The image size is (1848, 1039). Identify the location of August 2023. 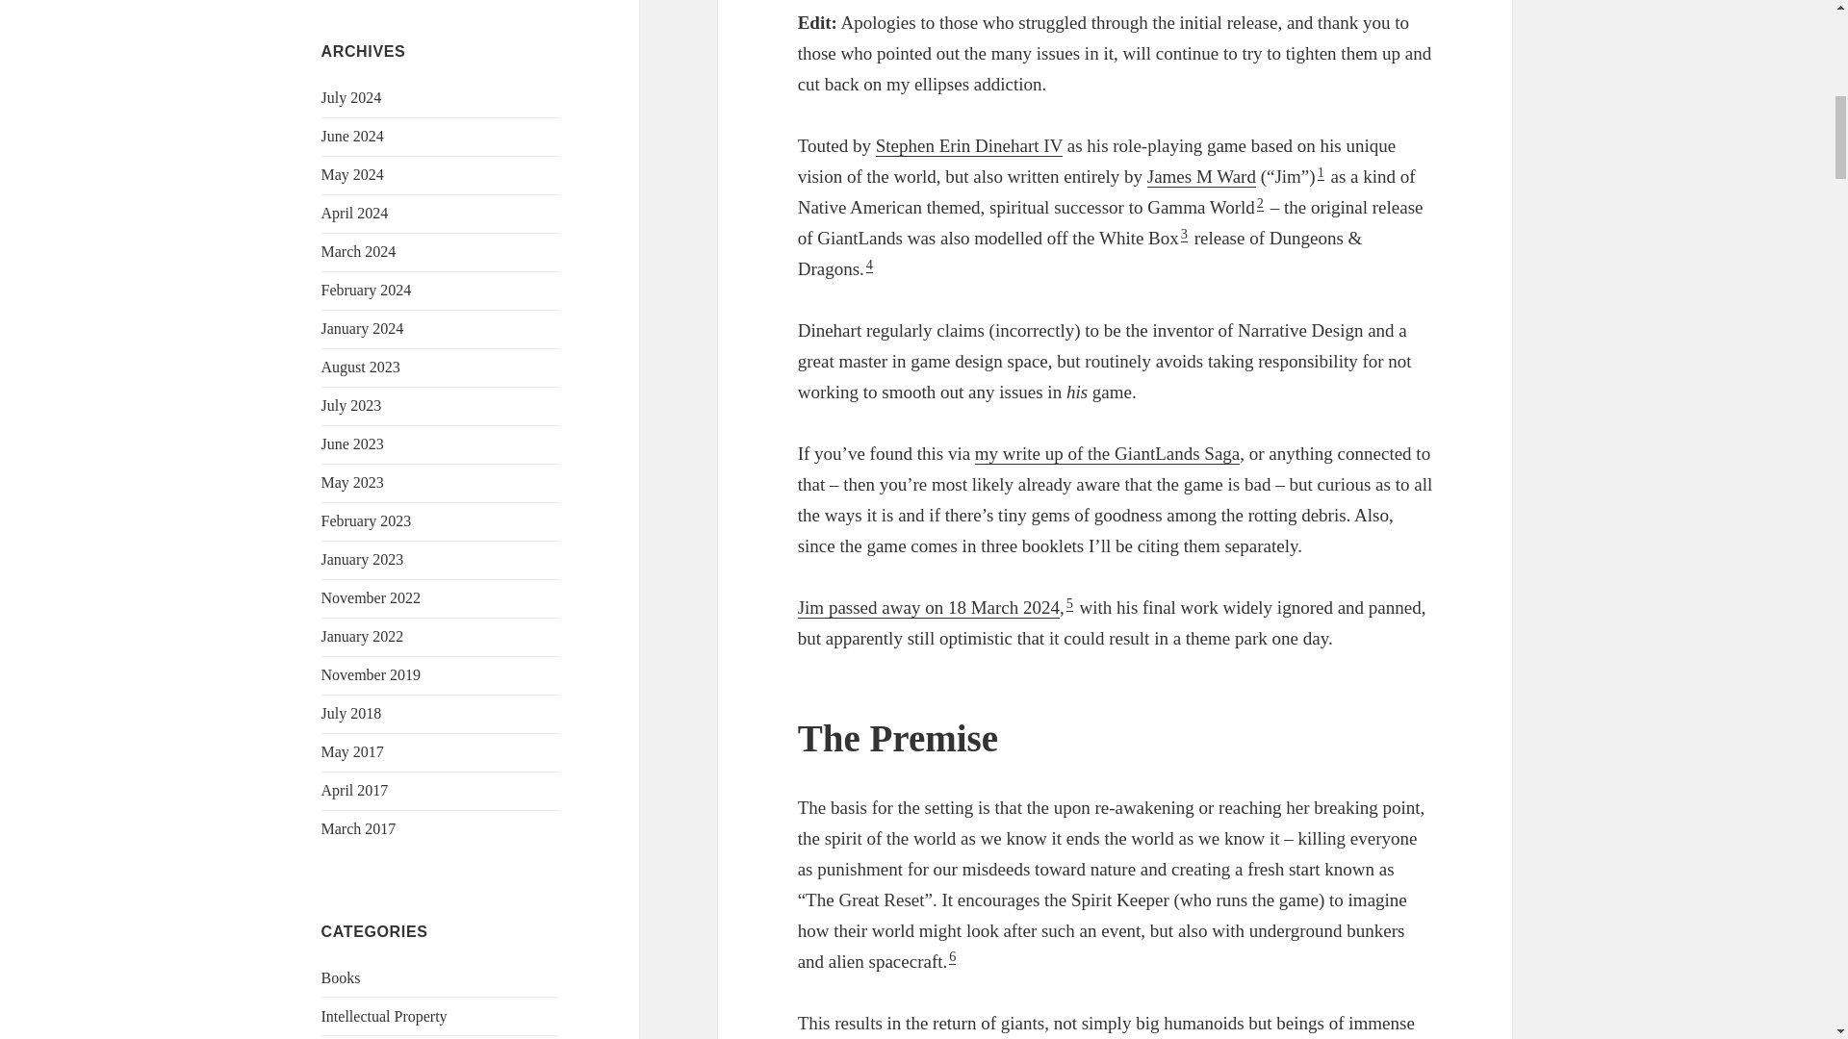
(361, 366).